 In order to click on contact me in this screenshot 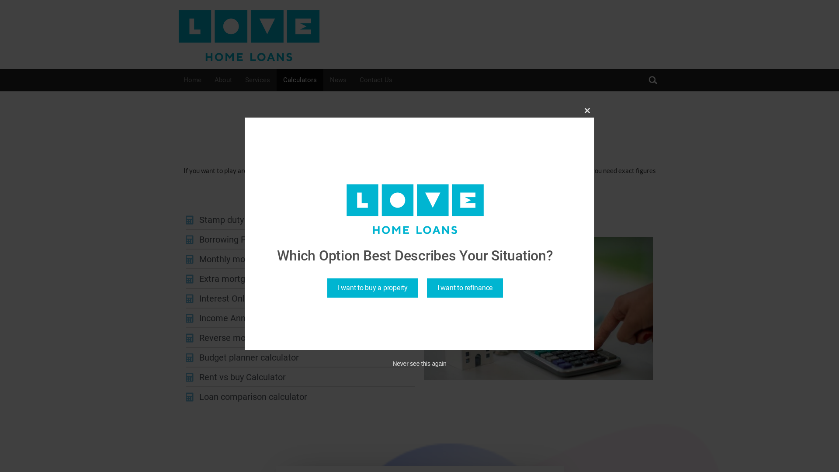, I will do `click(436, 181)`.